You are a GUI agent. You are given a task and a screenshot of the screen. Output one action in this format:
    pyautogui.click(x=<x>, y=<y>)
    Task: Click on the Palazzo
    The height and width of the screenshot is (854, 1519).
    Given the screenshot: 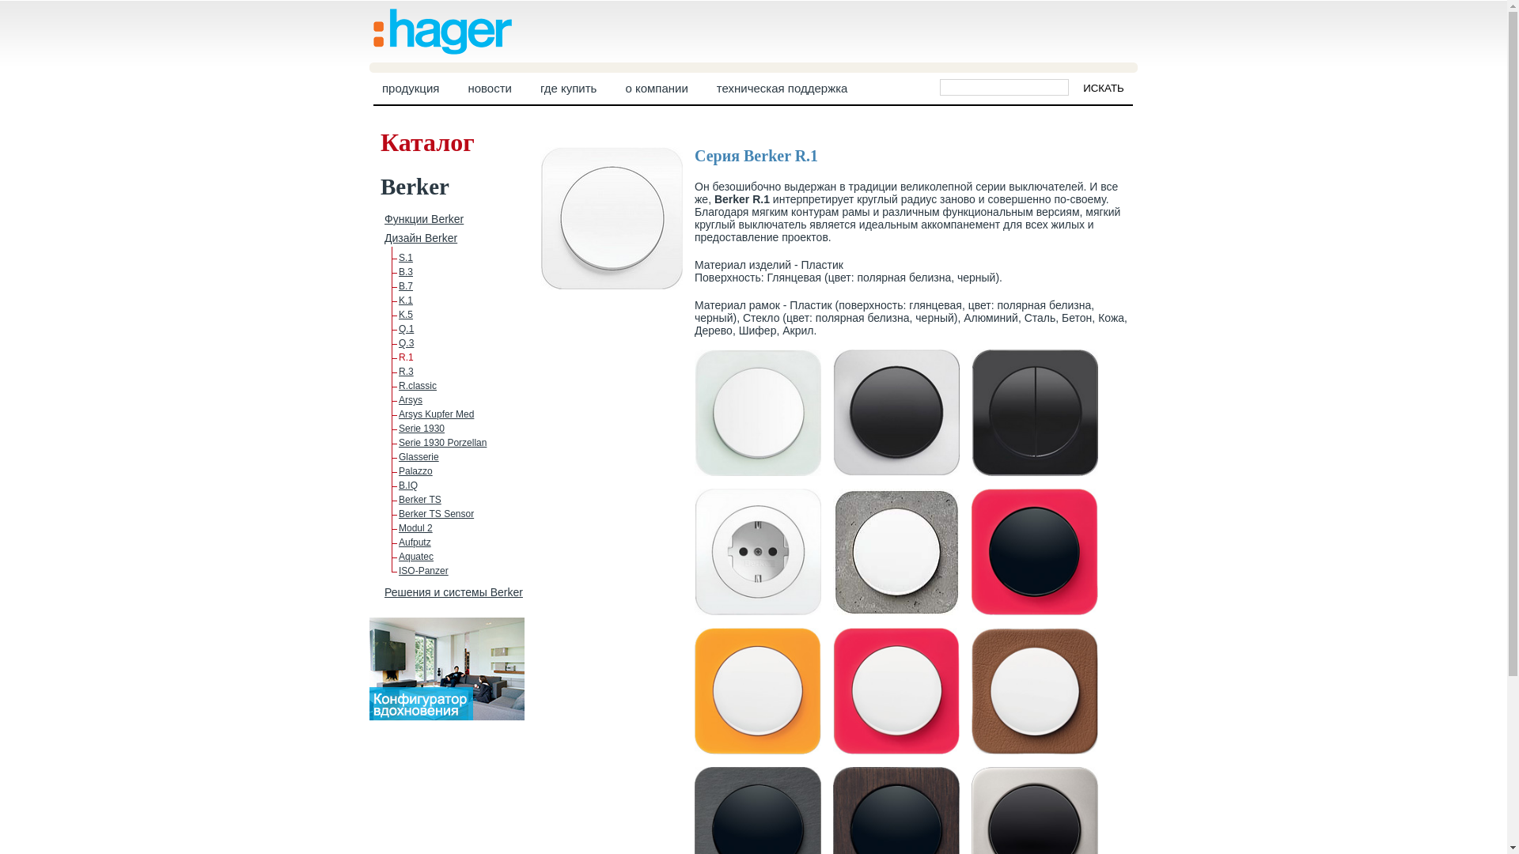 What is the action you would take?
    pyautogui.click(x=416, y=471)
    